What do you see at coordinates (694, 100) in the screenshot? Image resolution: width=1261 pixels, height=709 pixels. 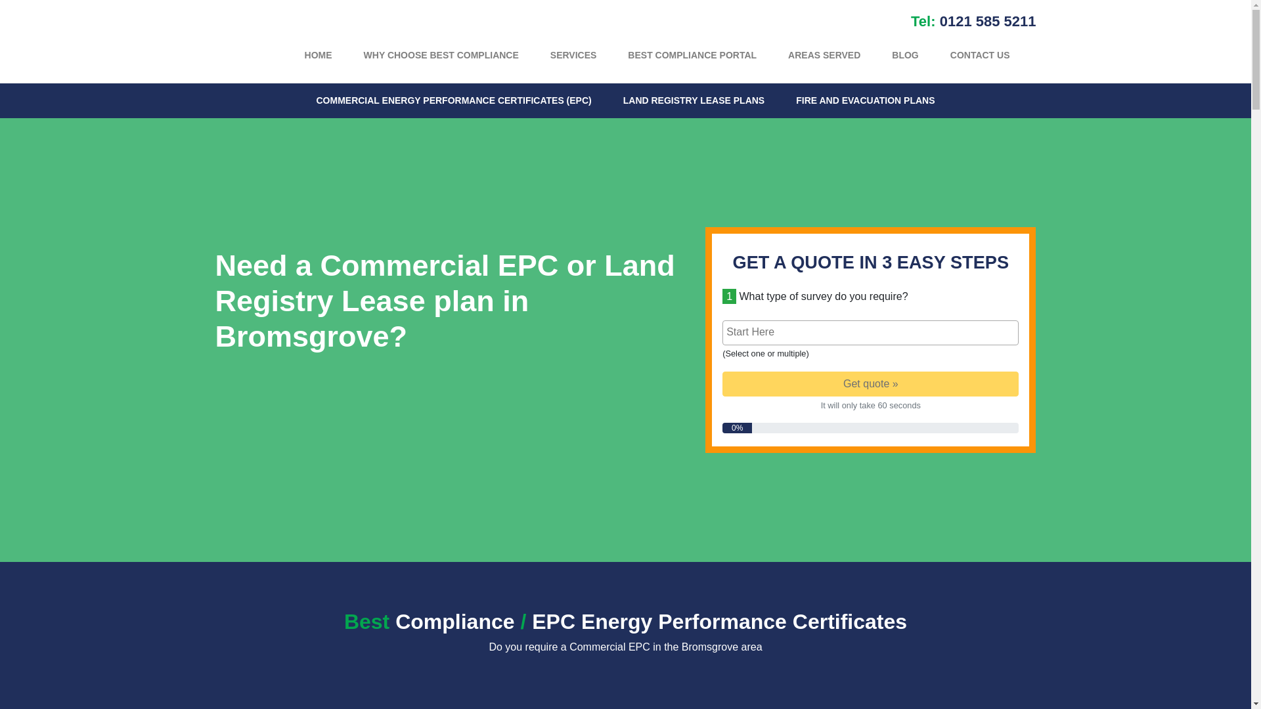 I see `Land Registry Lease Plans` at bounding box center [694, 100].